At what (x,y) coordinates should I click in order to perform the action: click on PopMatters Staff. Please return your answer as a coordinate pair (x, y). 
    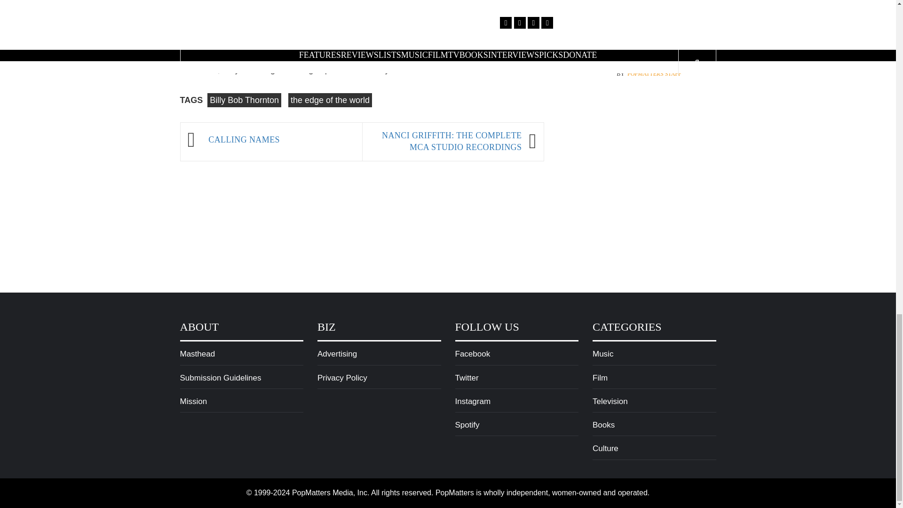
    Looking at the image, I should click on (655, 74).